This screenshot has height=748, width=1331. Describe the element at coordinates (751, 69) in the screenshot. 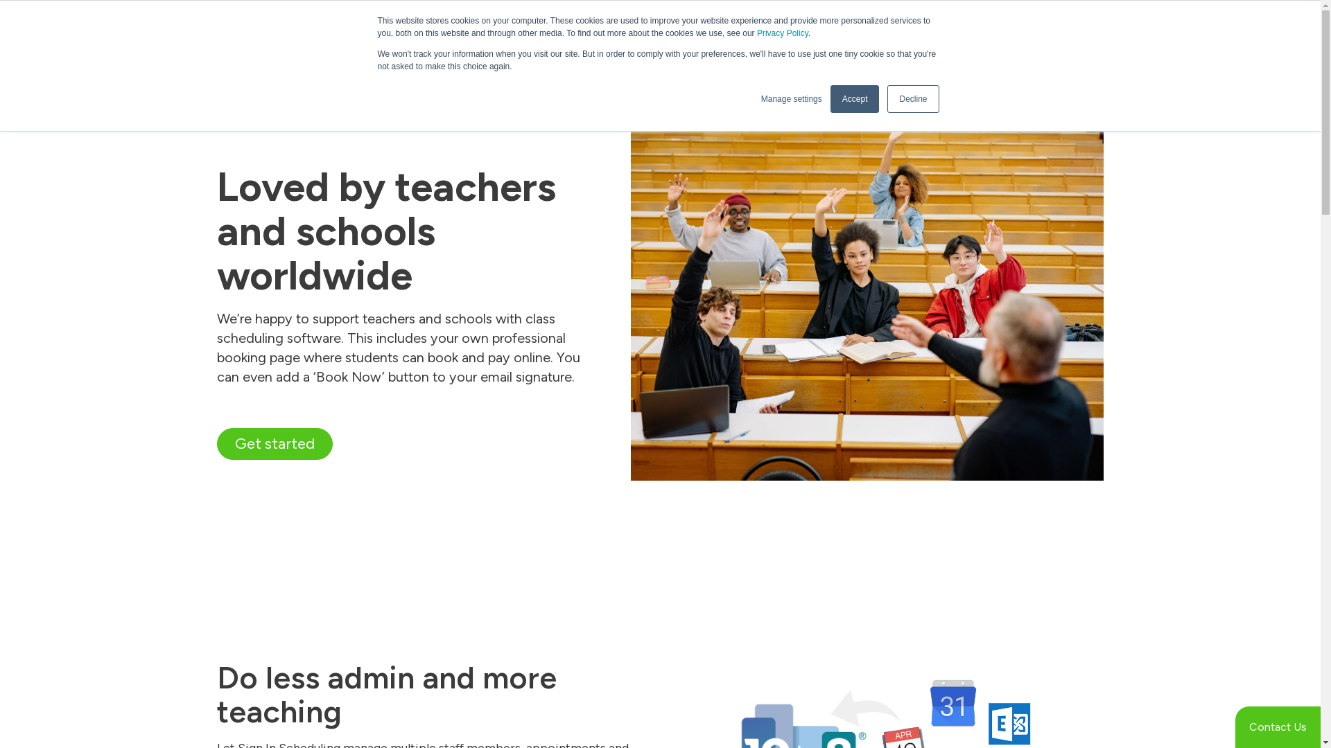

I see `Product` at that location.